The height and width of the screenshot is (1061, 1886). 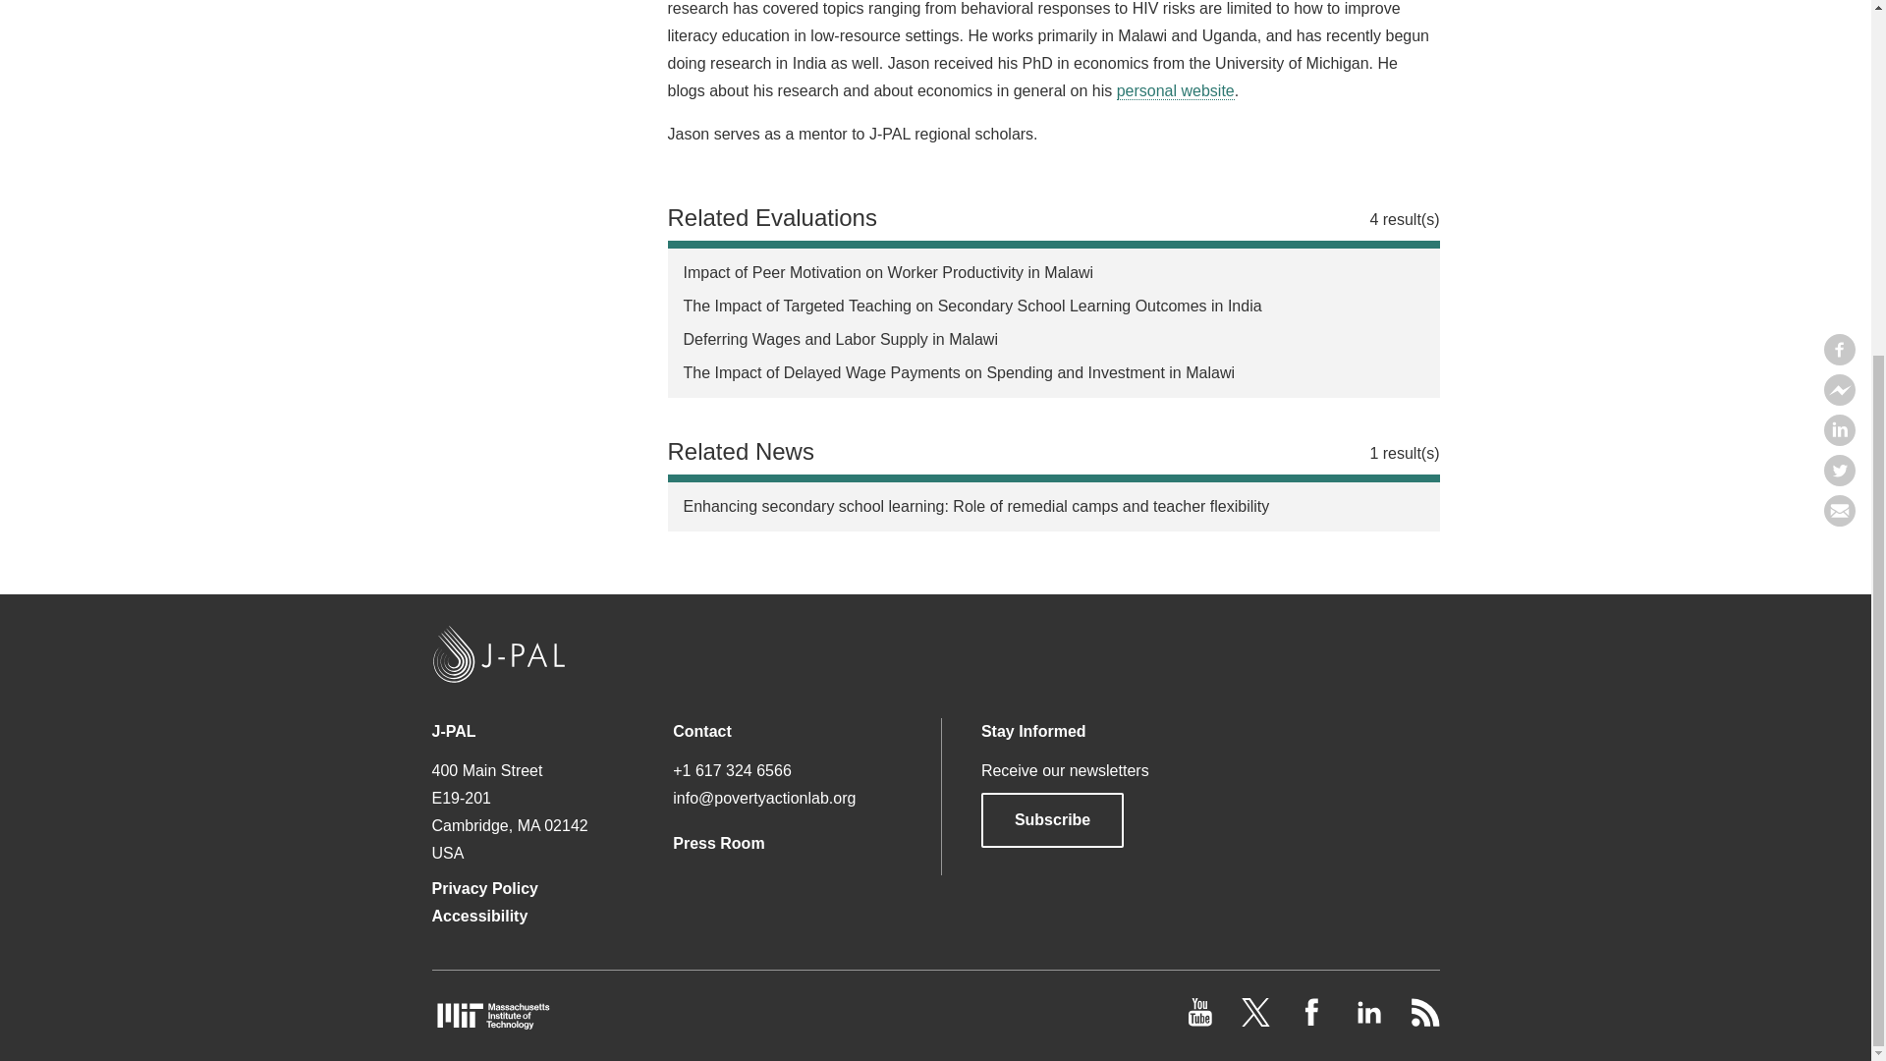 I want to click on twitter, so click(x=1257, y=1021).